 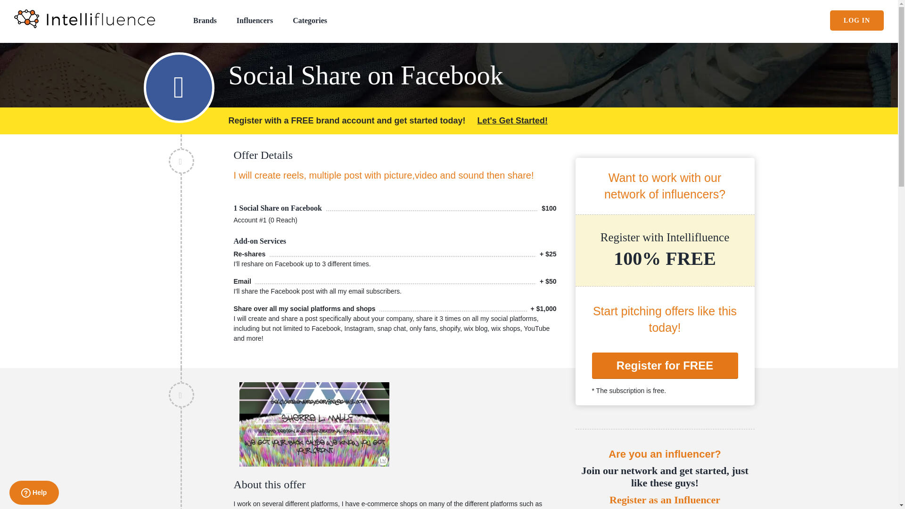 I want to click on LOG IN, so click(x=857, y=20).